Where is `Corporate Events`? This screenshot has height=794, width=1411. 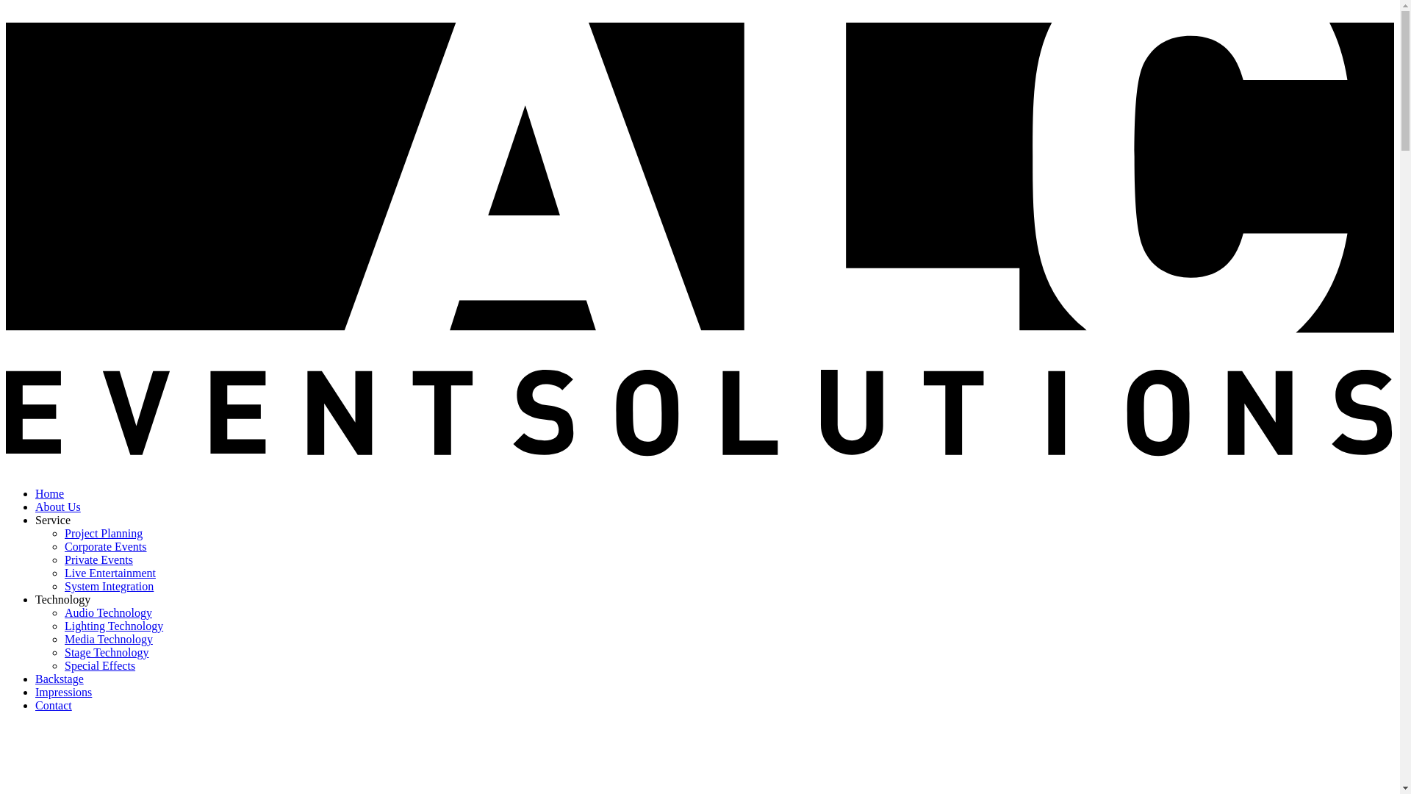 Corporate Events is located at coordinates (106, 547).